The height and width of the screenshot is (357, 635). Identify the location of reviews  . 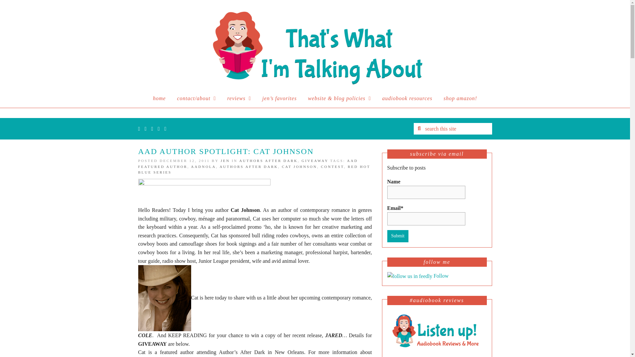
(239, 99).